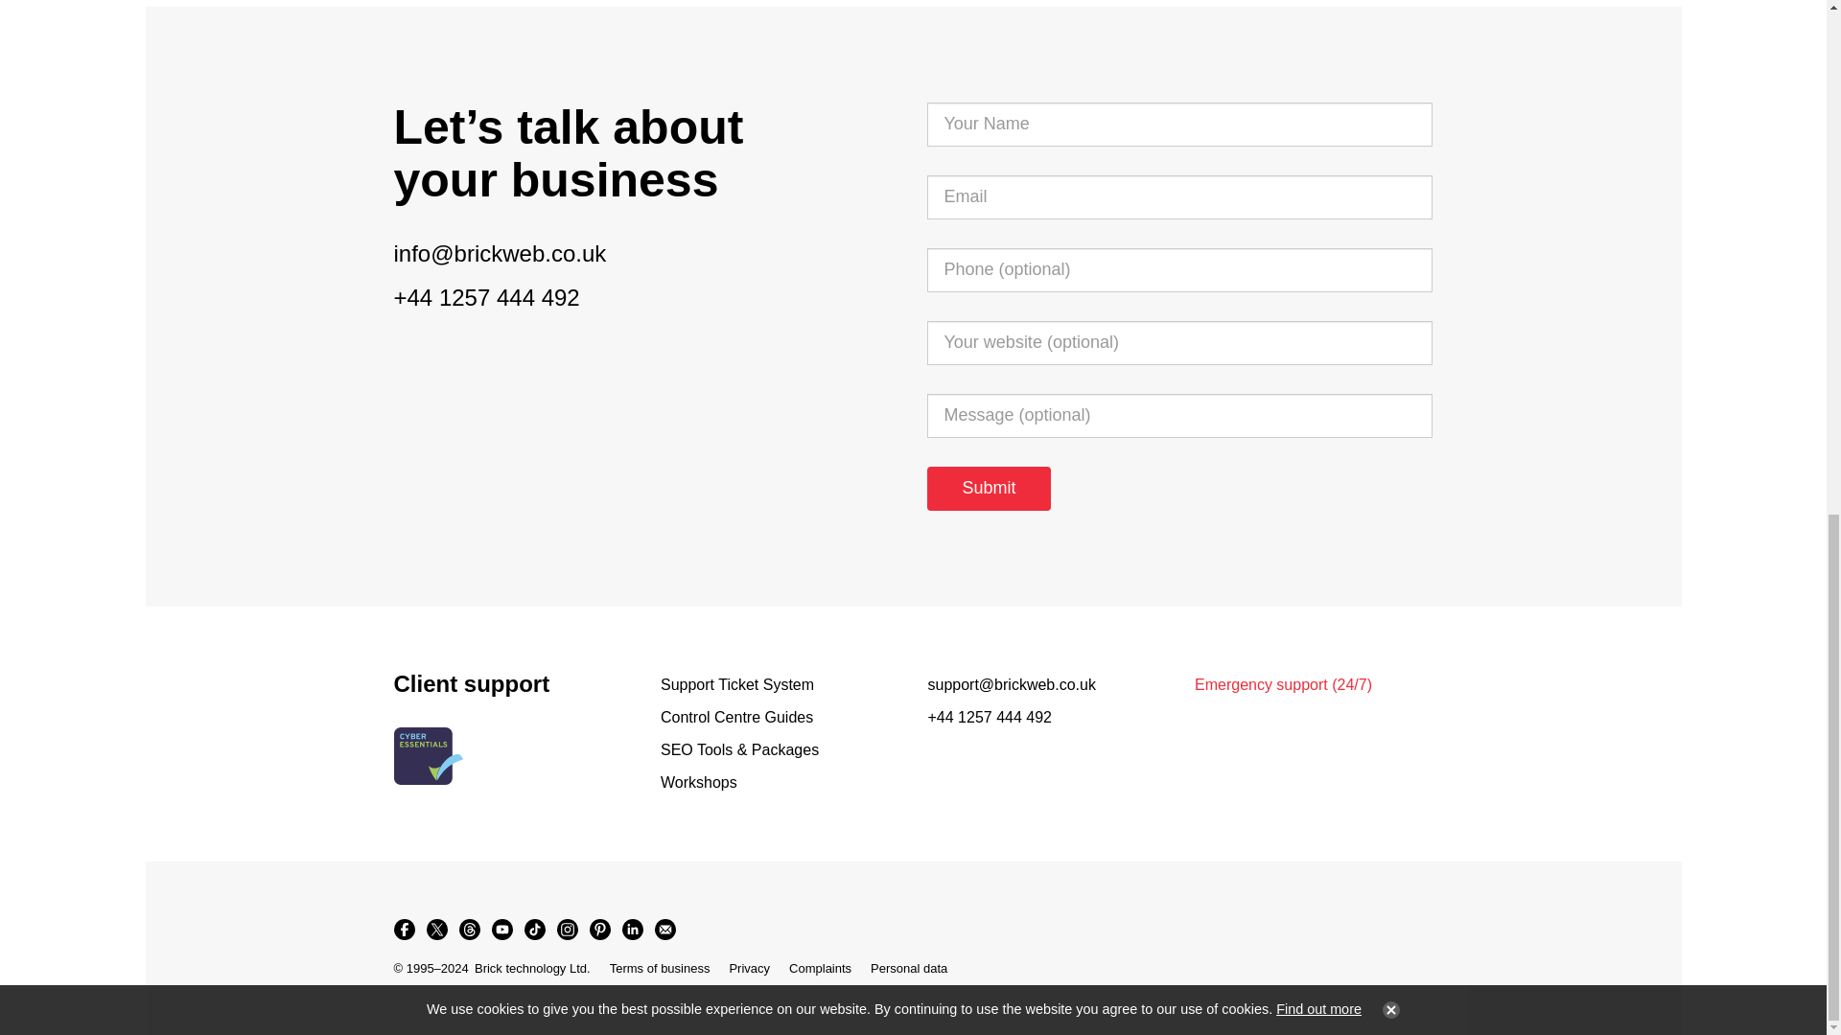 This screenshot has width=1841, height=1035. I want to click on Newsletter, so click(664, 930).